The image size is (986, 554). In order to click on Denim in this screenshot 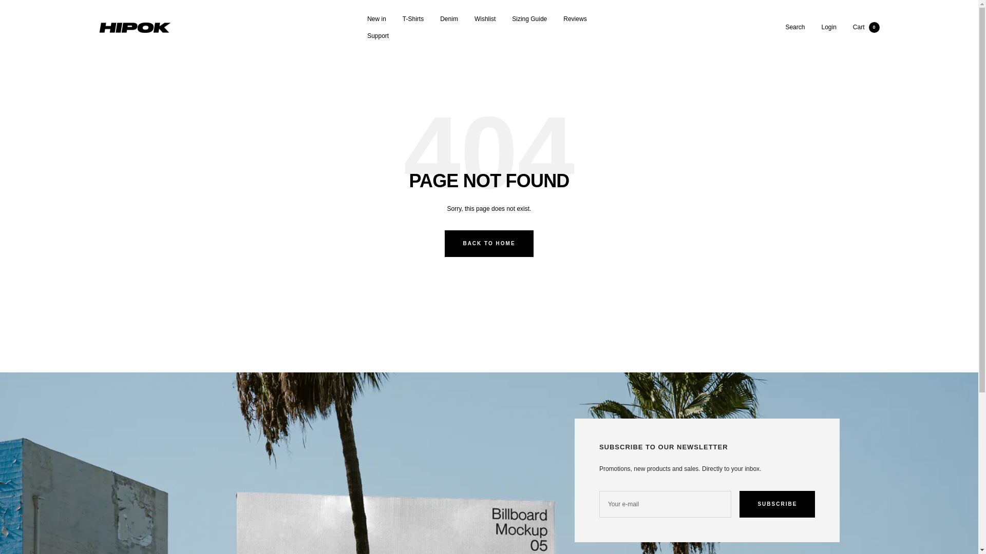, I will do `click(449, 19)`.